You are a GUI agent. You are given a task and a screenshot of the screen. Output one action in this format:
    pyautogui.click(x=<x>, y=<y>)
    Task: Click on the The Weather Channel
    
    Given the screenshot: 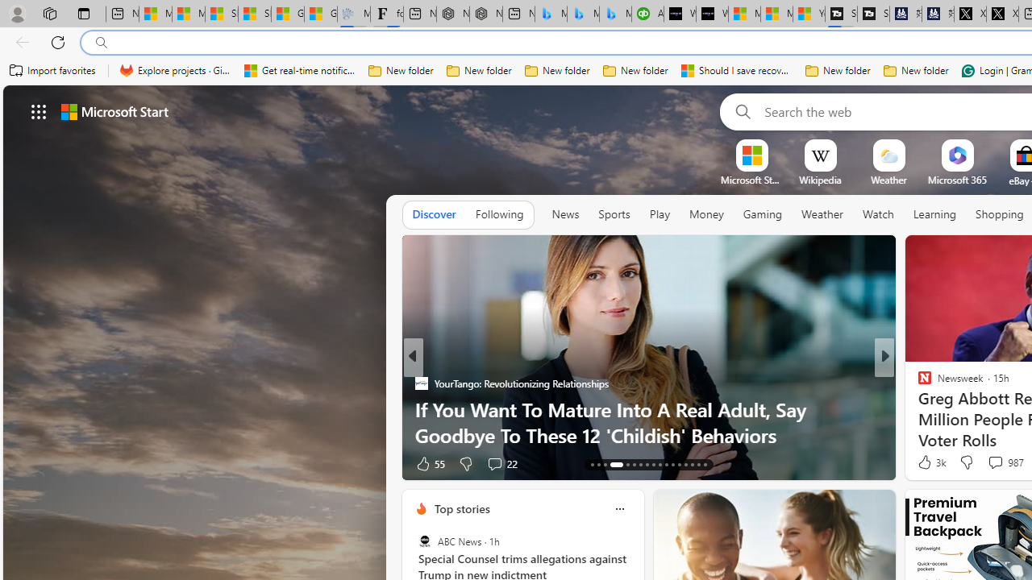 What is the action you would take?
    pyautogui.click(x=918, y=383)
    